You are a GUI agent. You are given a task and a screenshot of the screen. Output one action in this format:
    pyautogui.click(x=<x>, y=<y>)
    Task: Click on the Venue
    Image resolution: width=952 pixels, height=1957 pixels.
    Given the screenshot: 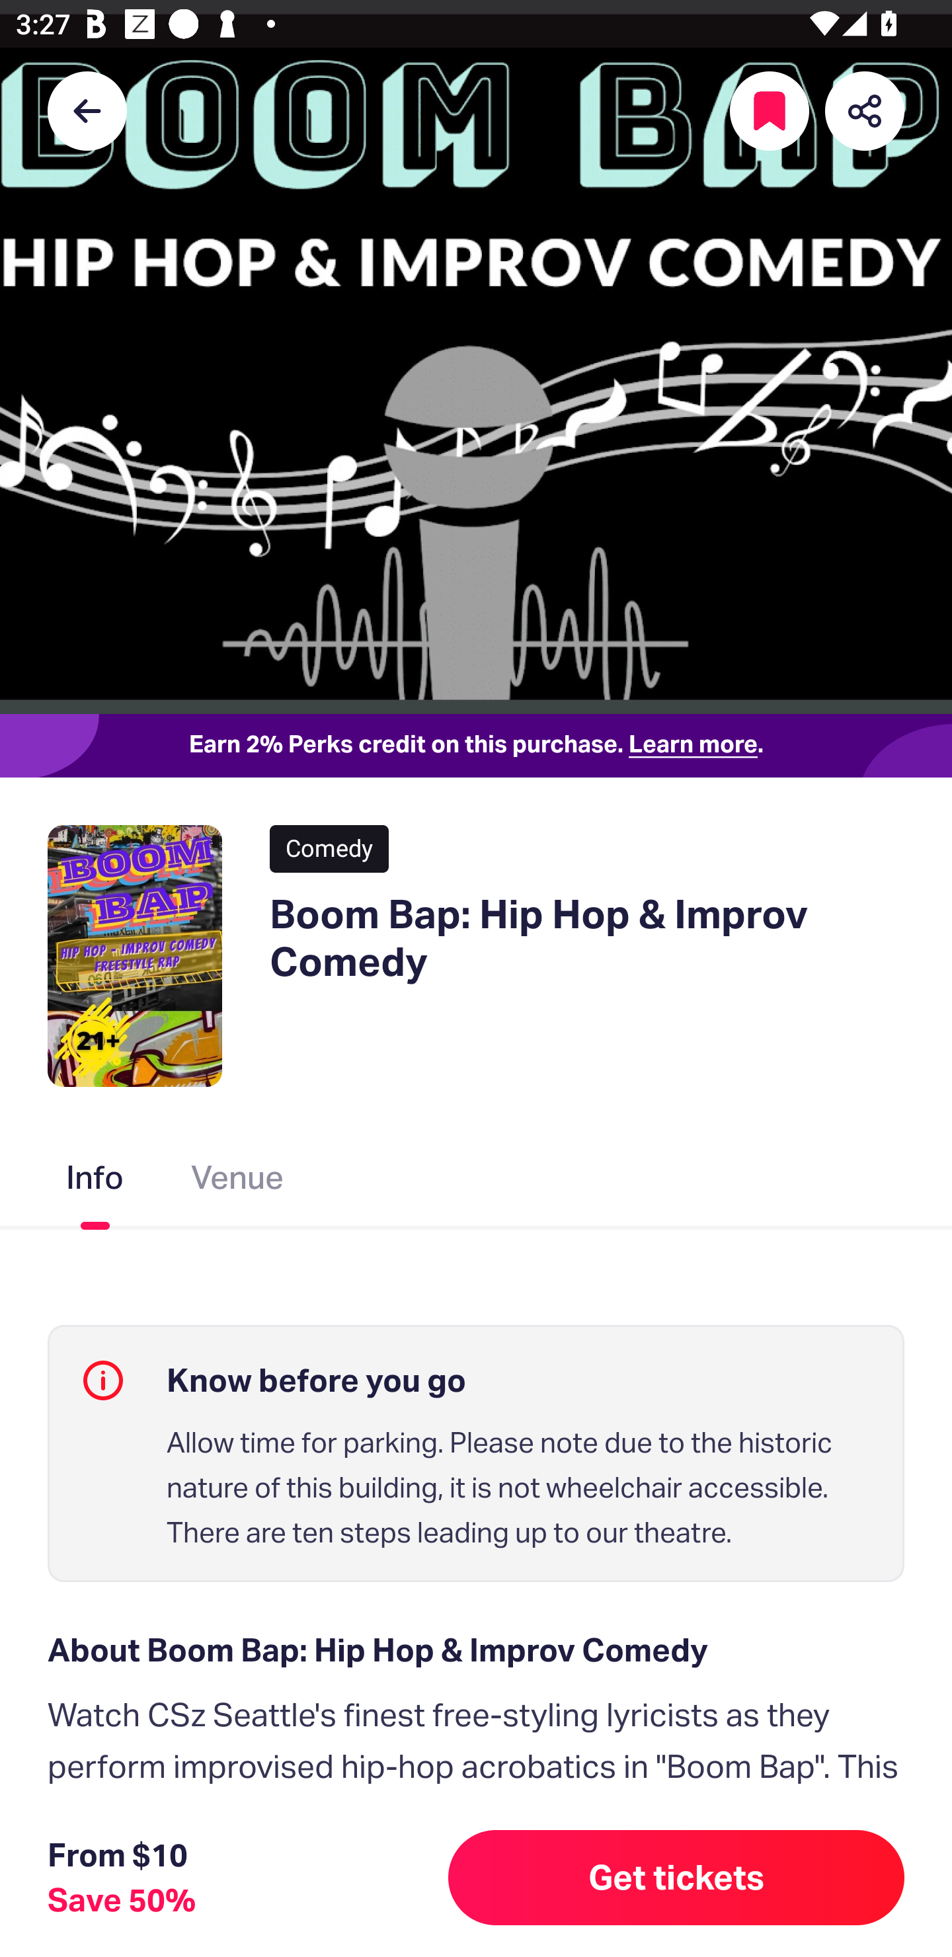 What is the action you would take?
    pyautogui.click(x=238, y=1181)
    